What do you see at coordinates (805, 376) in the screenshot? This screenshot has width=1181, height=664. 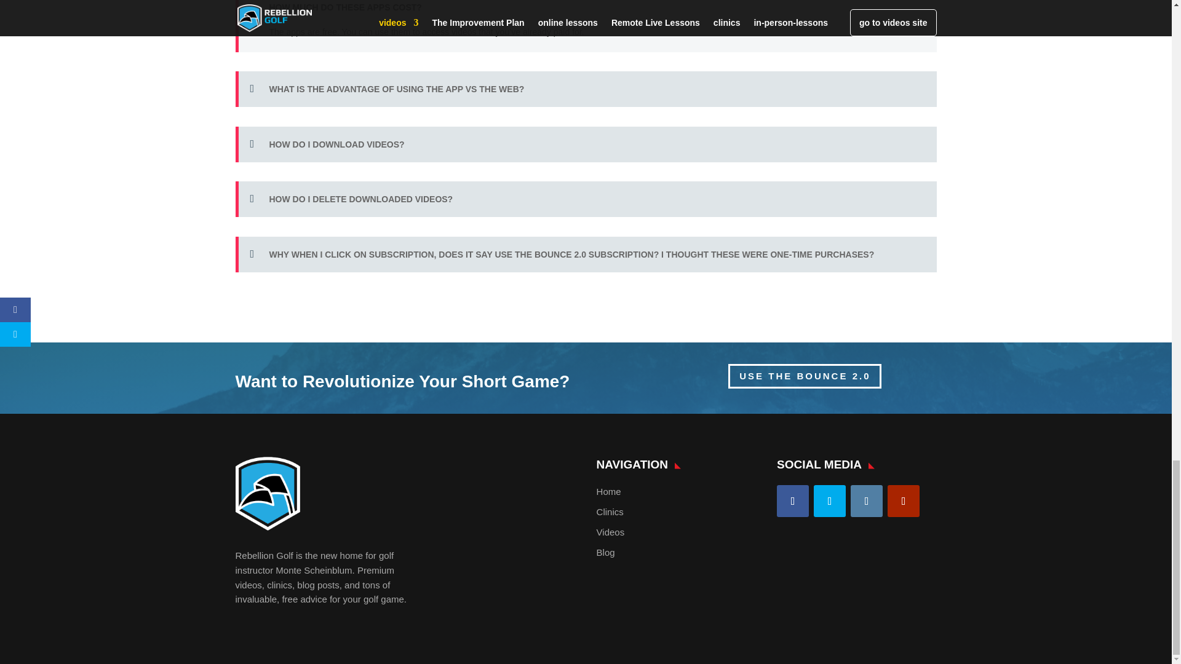 I see `USE THE BOUNCE 2.0` at bounding box center [805, 376].